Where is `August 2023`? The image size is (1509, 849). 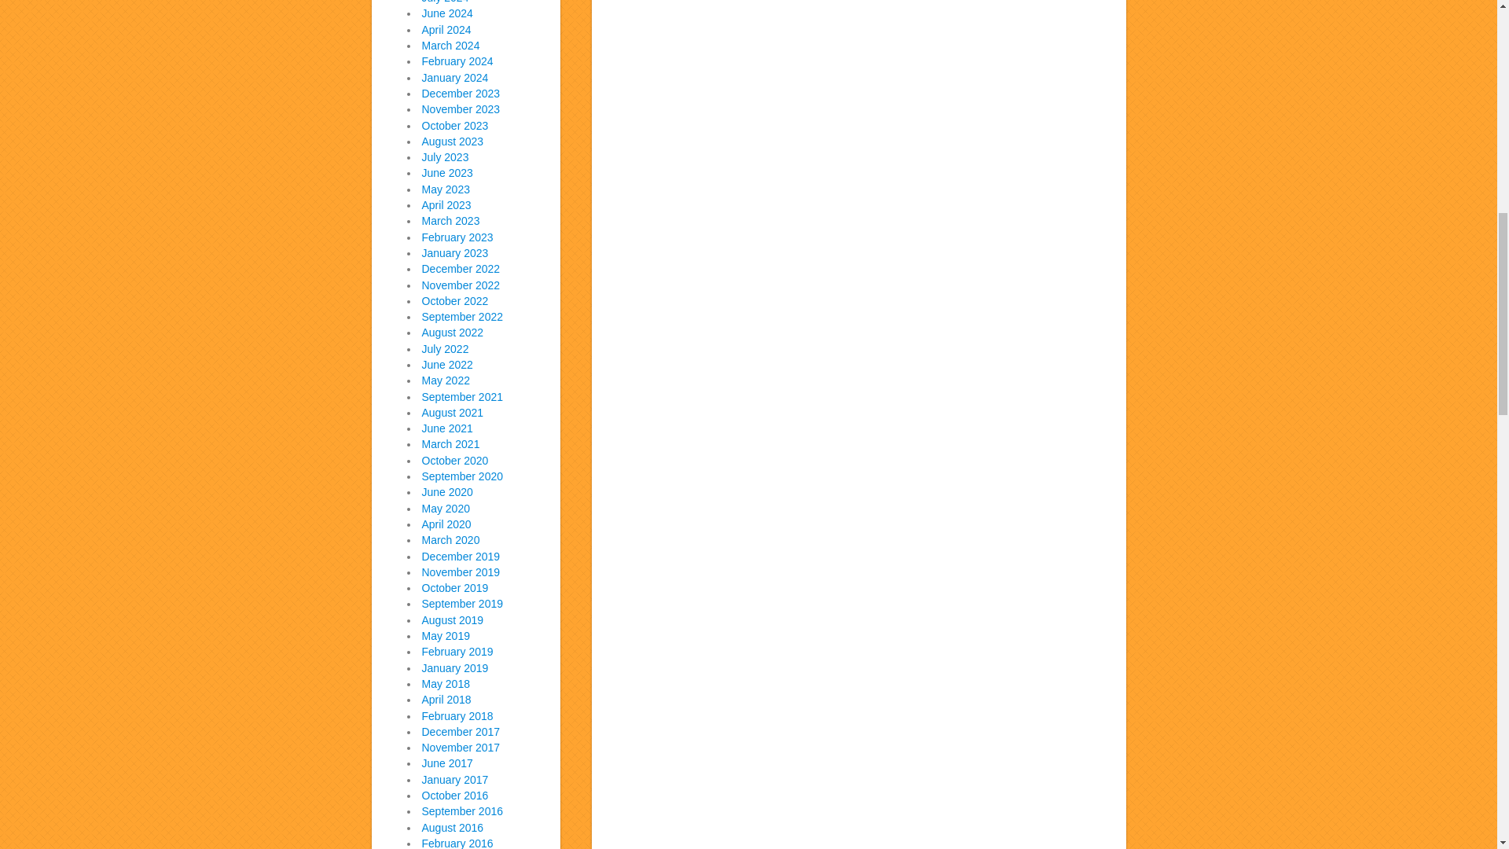
August 2023 is located at coordinates (451, 141).